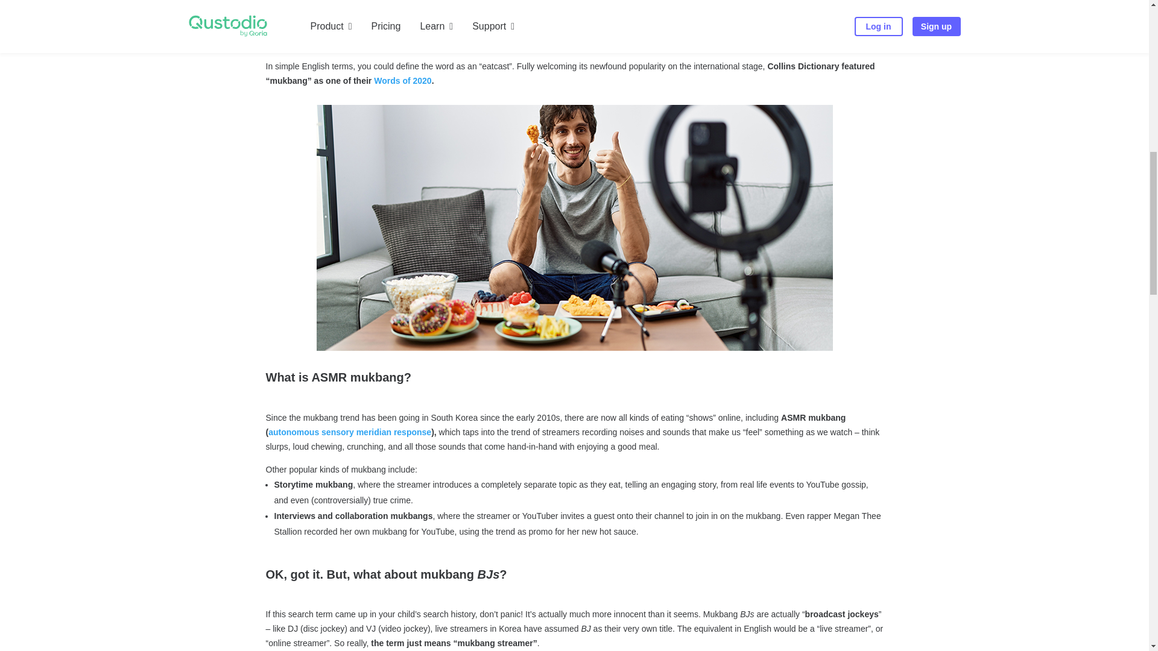 Image resolution: width=1158 pixels, height=651 pixels. I want to click on Words of 2020, so click(402, 81).